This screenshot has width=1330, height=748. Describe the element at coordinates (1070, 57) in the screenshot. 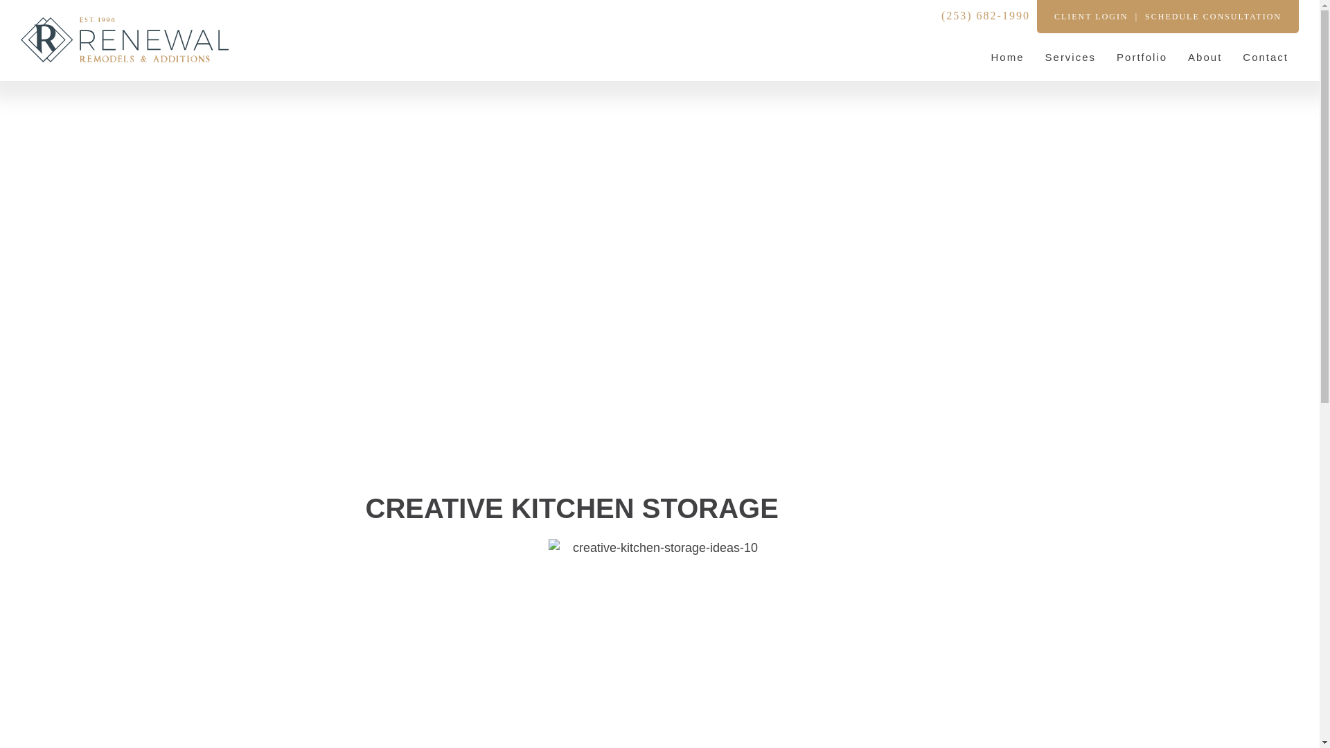

I see `Services` at that location.